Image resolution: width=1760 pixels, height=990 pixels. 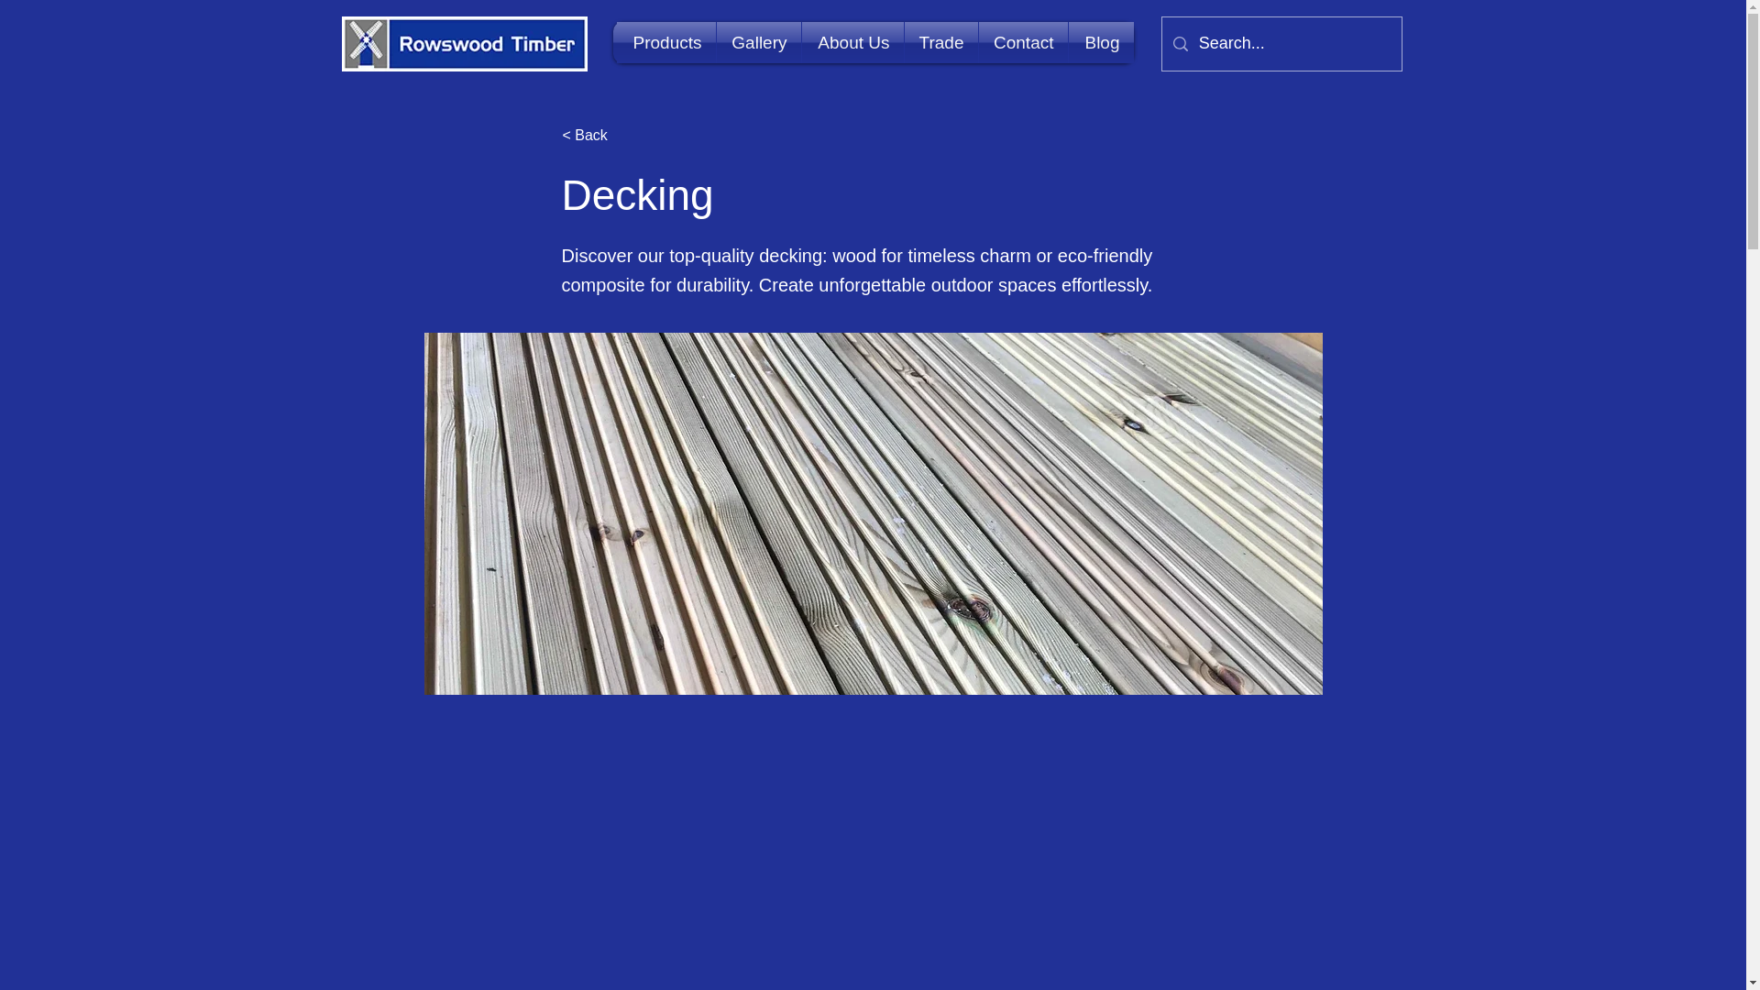 What do you see at coordinates (940, 42) in the screenshot?
I see `Trade` at bounding box center [940, 42].